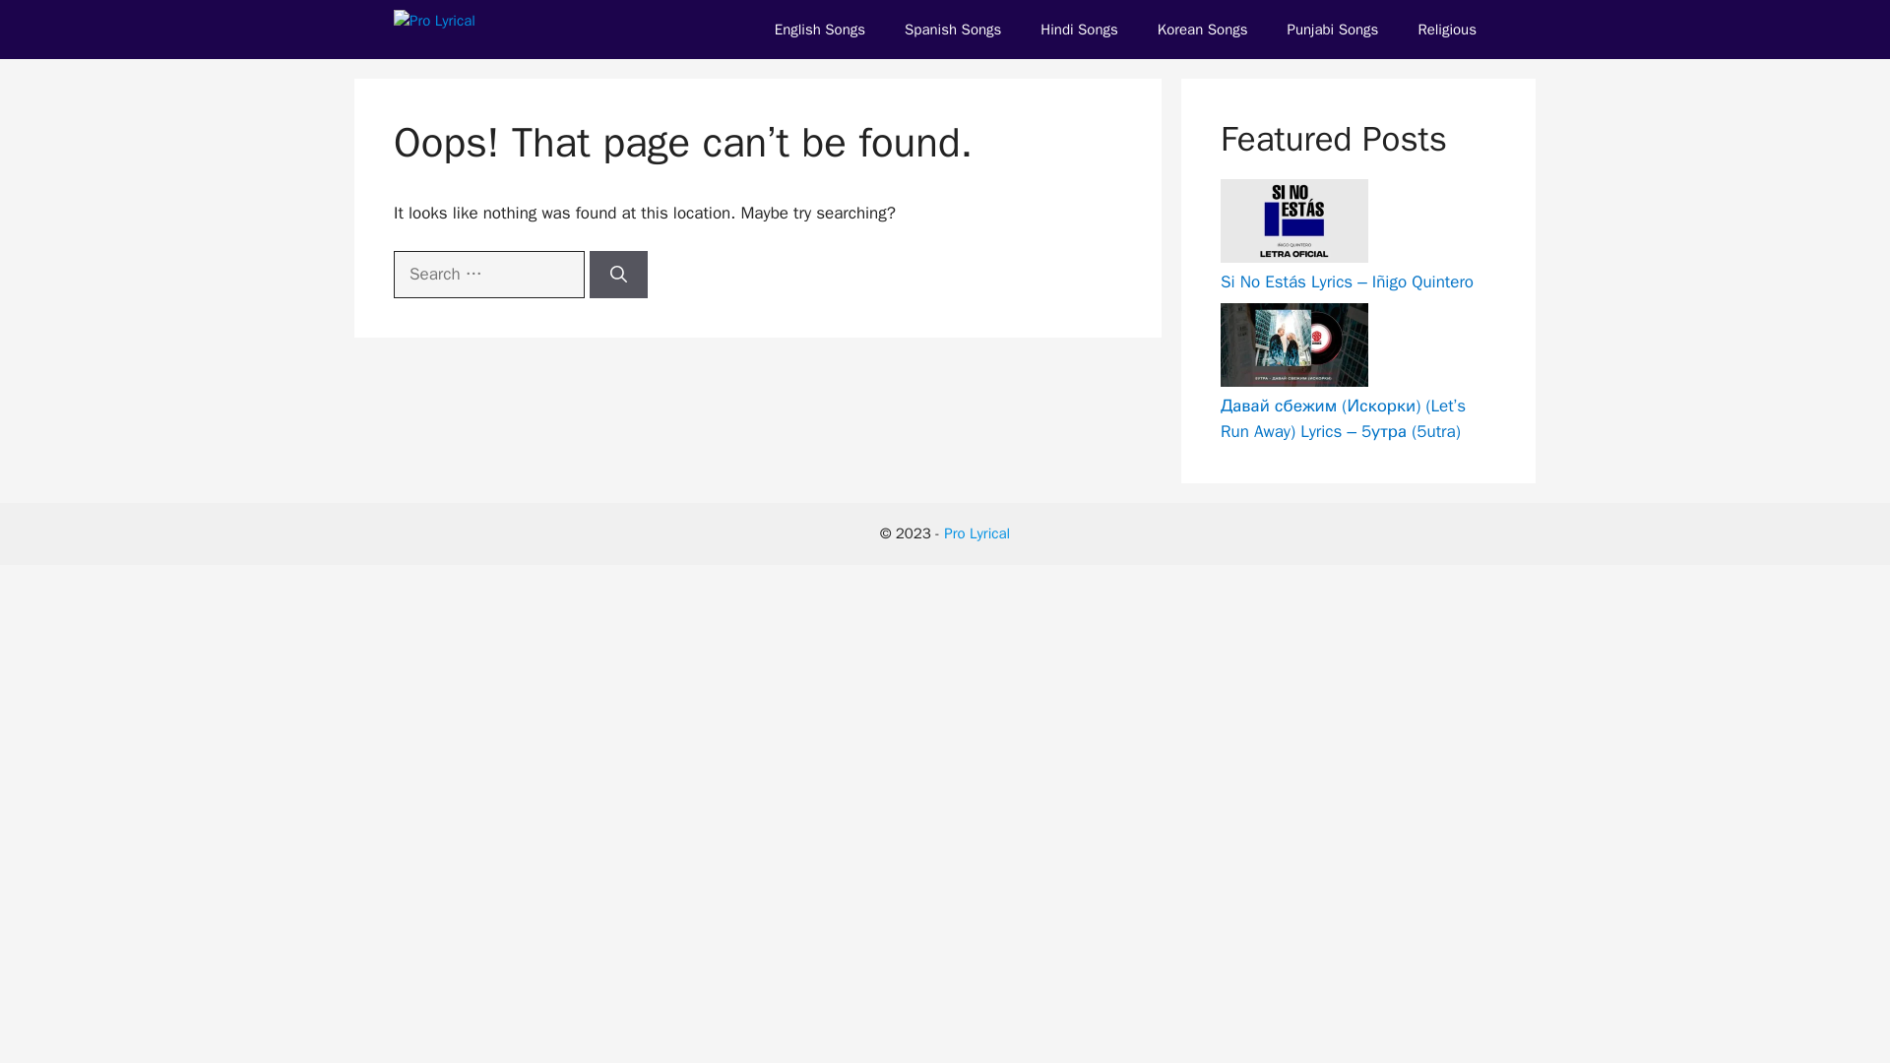 Image resolution: width=1890 pixels, height=1063 pixels. Describe the element at coordinates (1079, 30) in the screenshot. I see `Hindi Songs` at that location.